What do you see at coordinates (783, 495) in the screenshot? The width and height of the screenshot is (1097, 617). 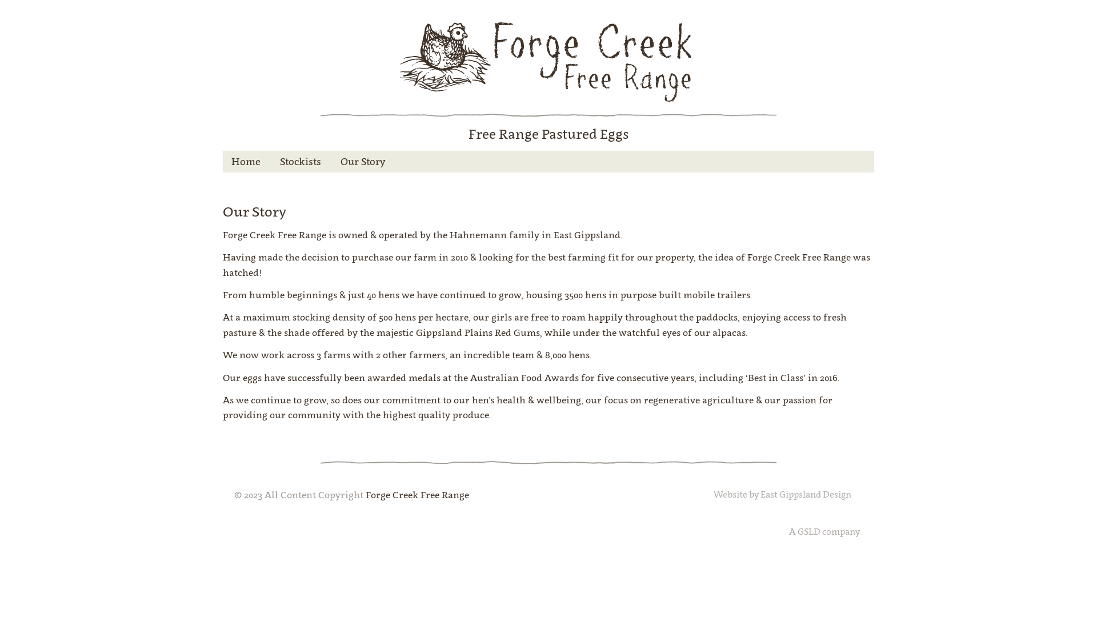 I see `Website by East Gippsland Design` at bounding box center [783, 495].